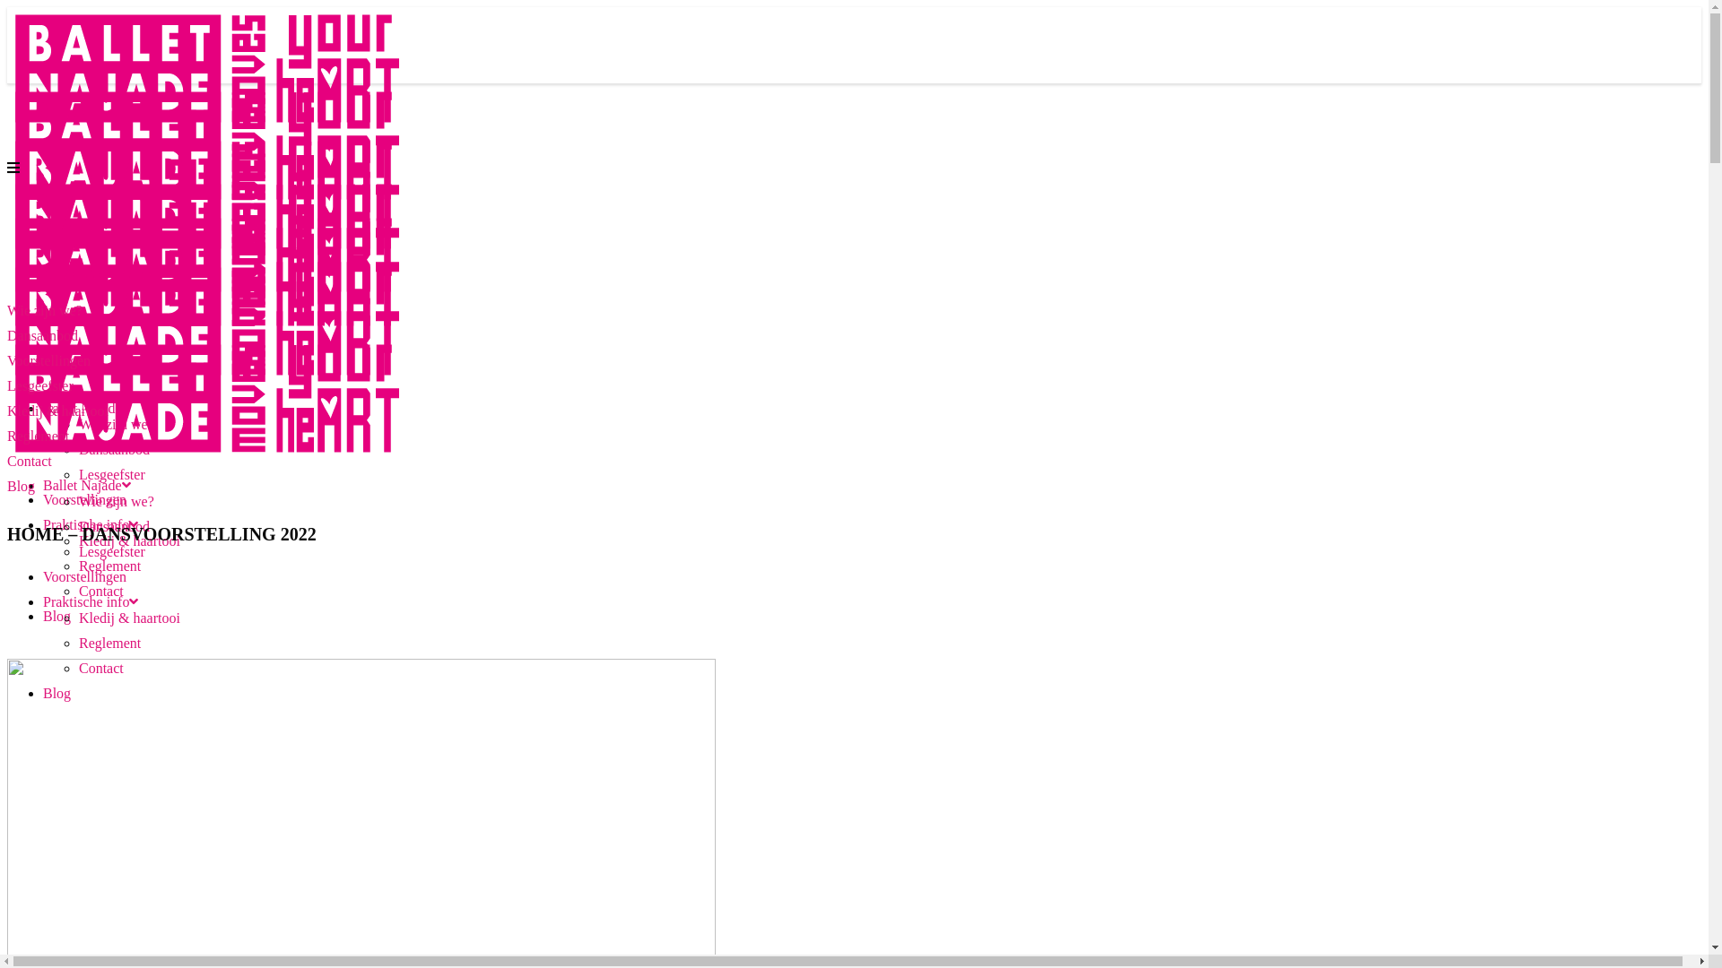  I want to click on Kledij & haartooi, so click(129, 541).